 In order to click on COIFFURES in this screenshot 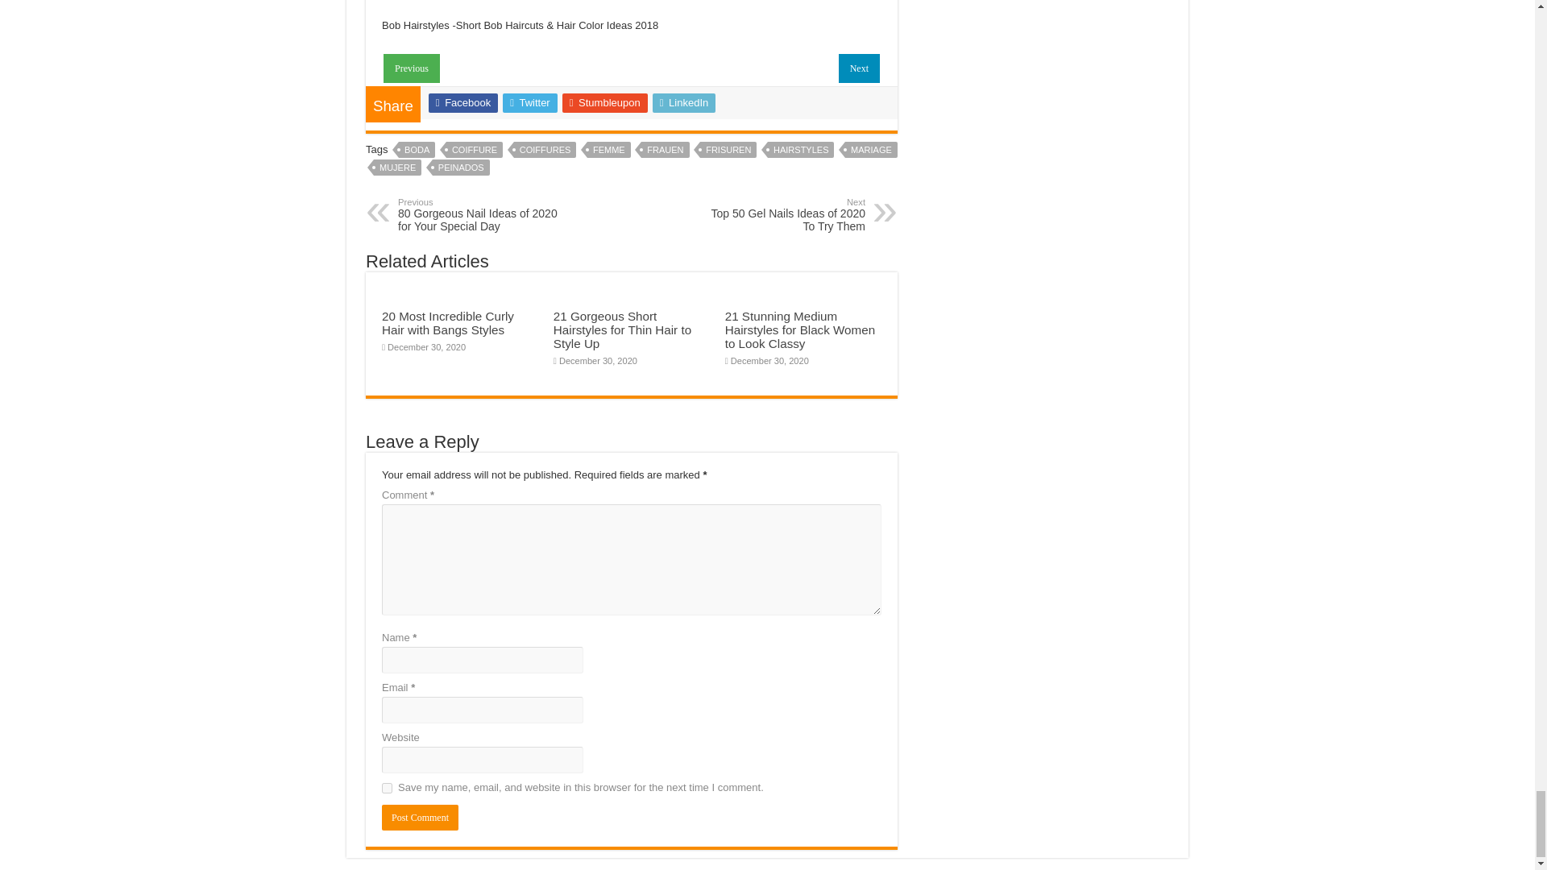, I will do `click(530, 103)`.